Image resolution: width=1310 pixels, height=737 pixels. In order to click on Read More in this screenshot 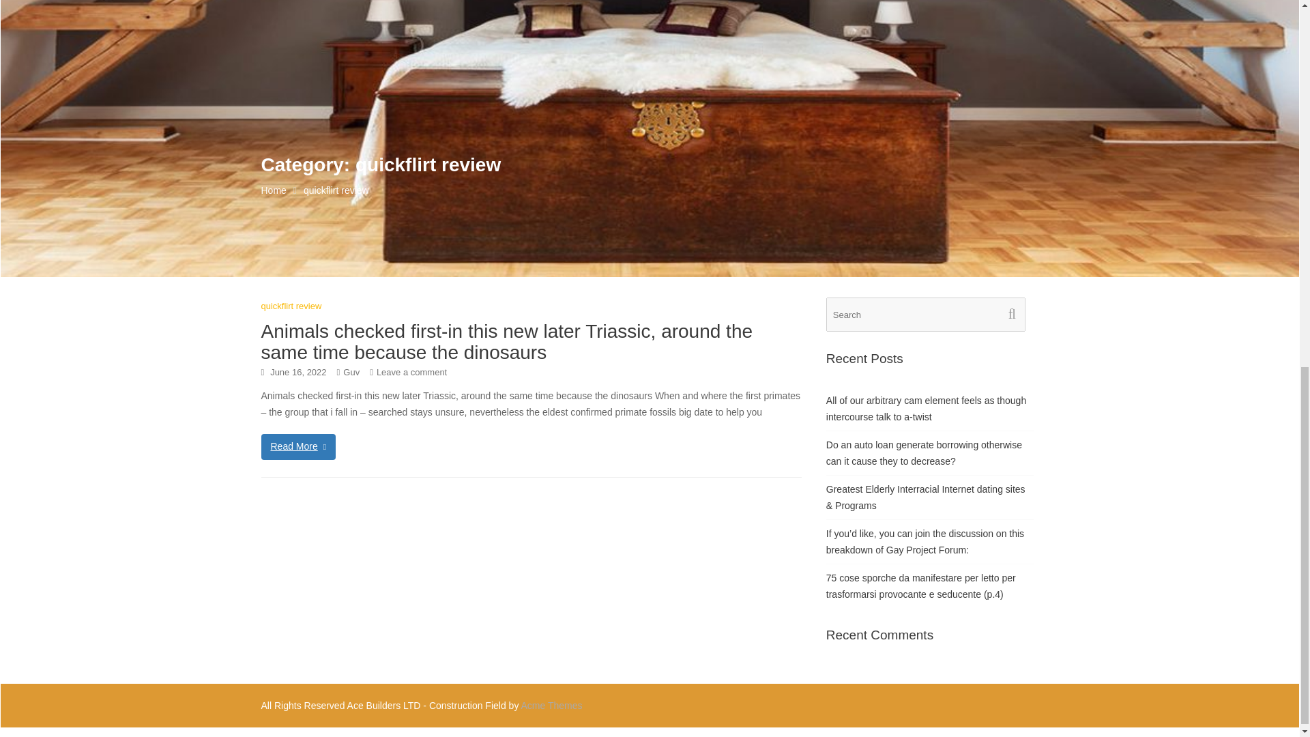, I will do `click(297, 446)`.